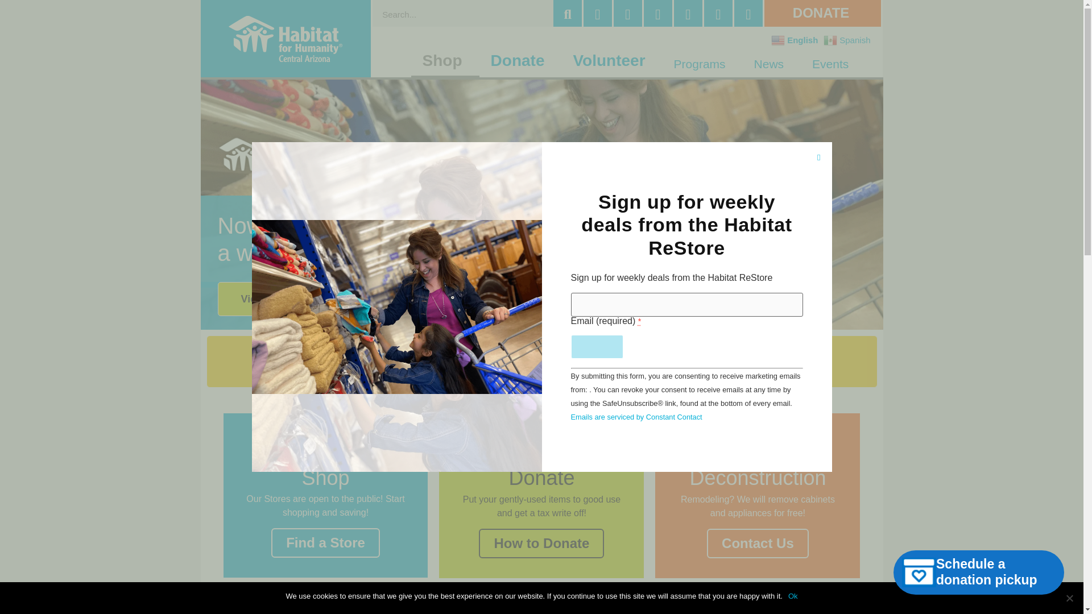  I want to click on DONATE, so click(824, 13).